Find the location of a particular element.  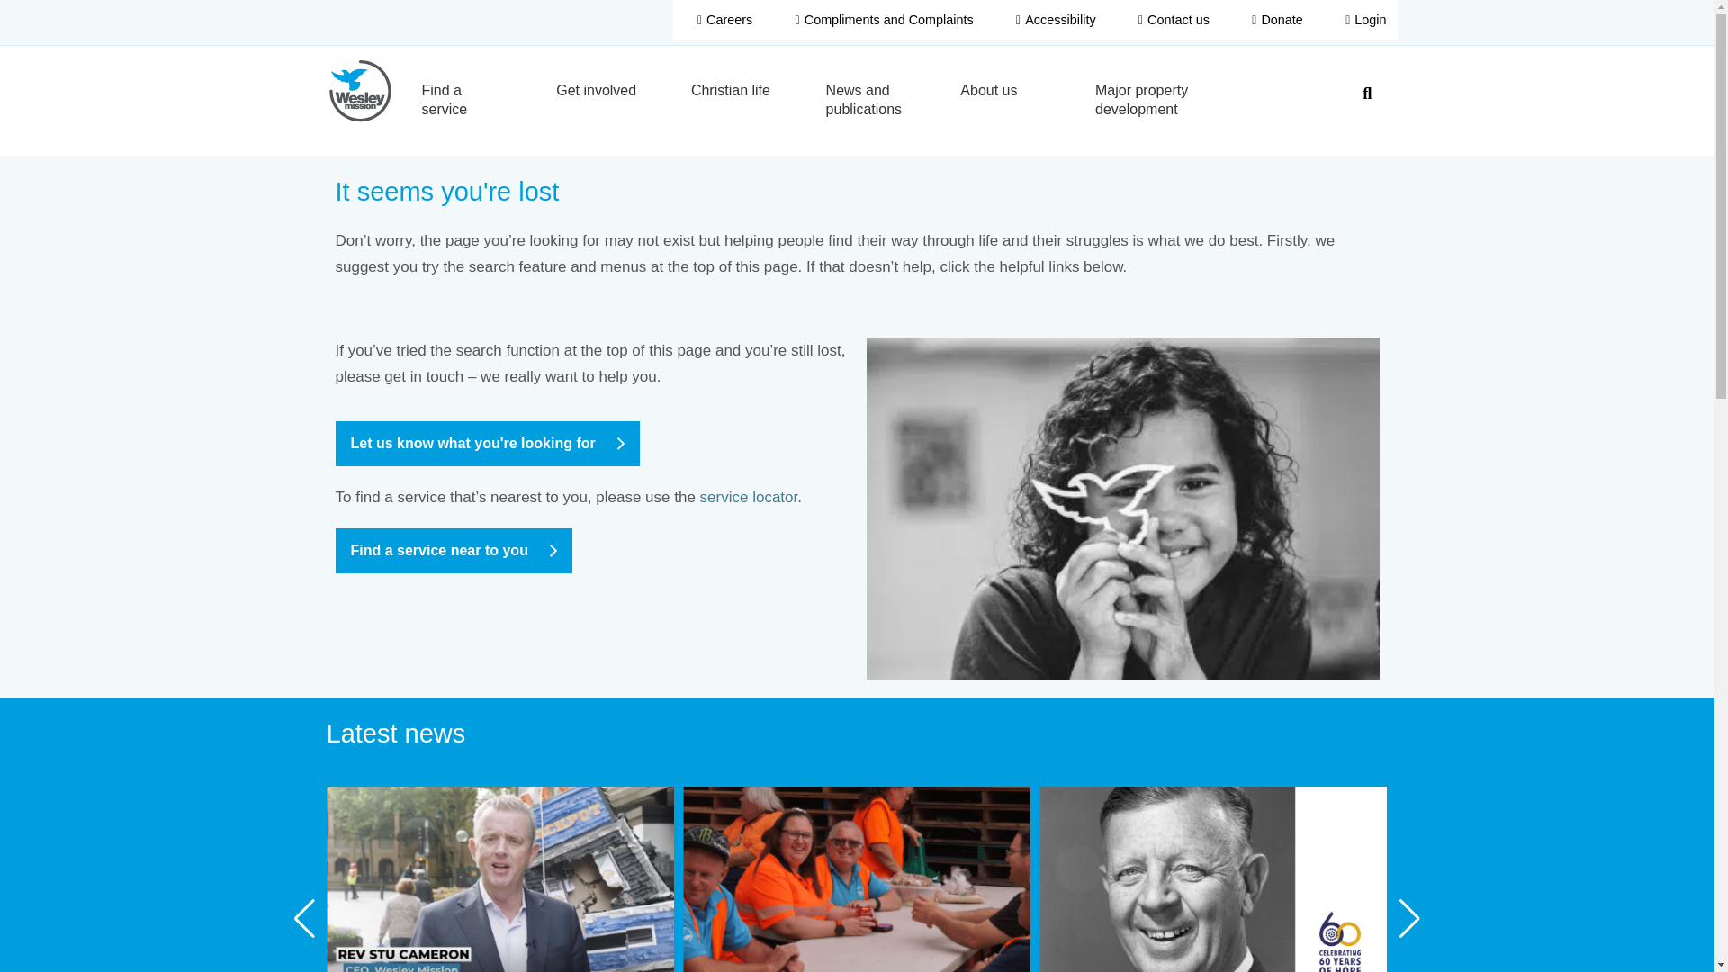

Login is located at coordinates (1363, 22).